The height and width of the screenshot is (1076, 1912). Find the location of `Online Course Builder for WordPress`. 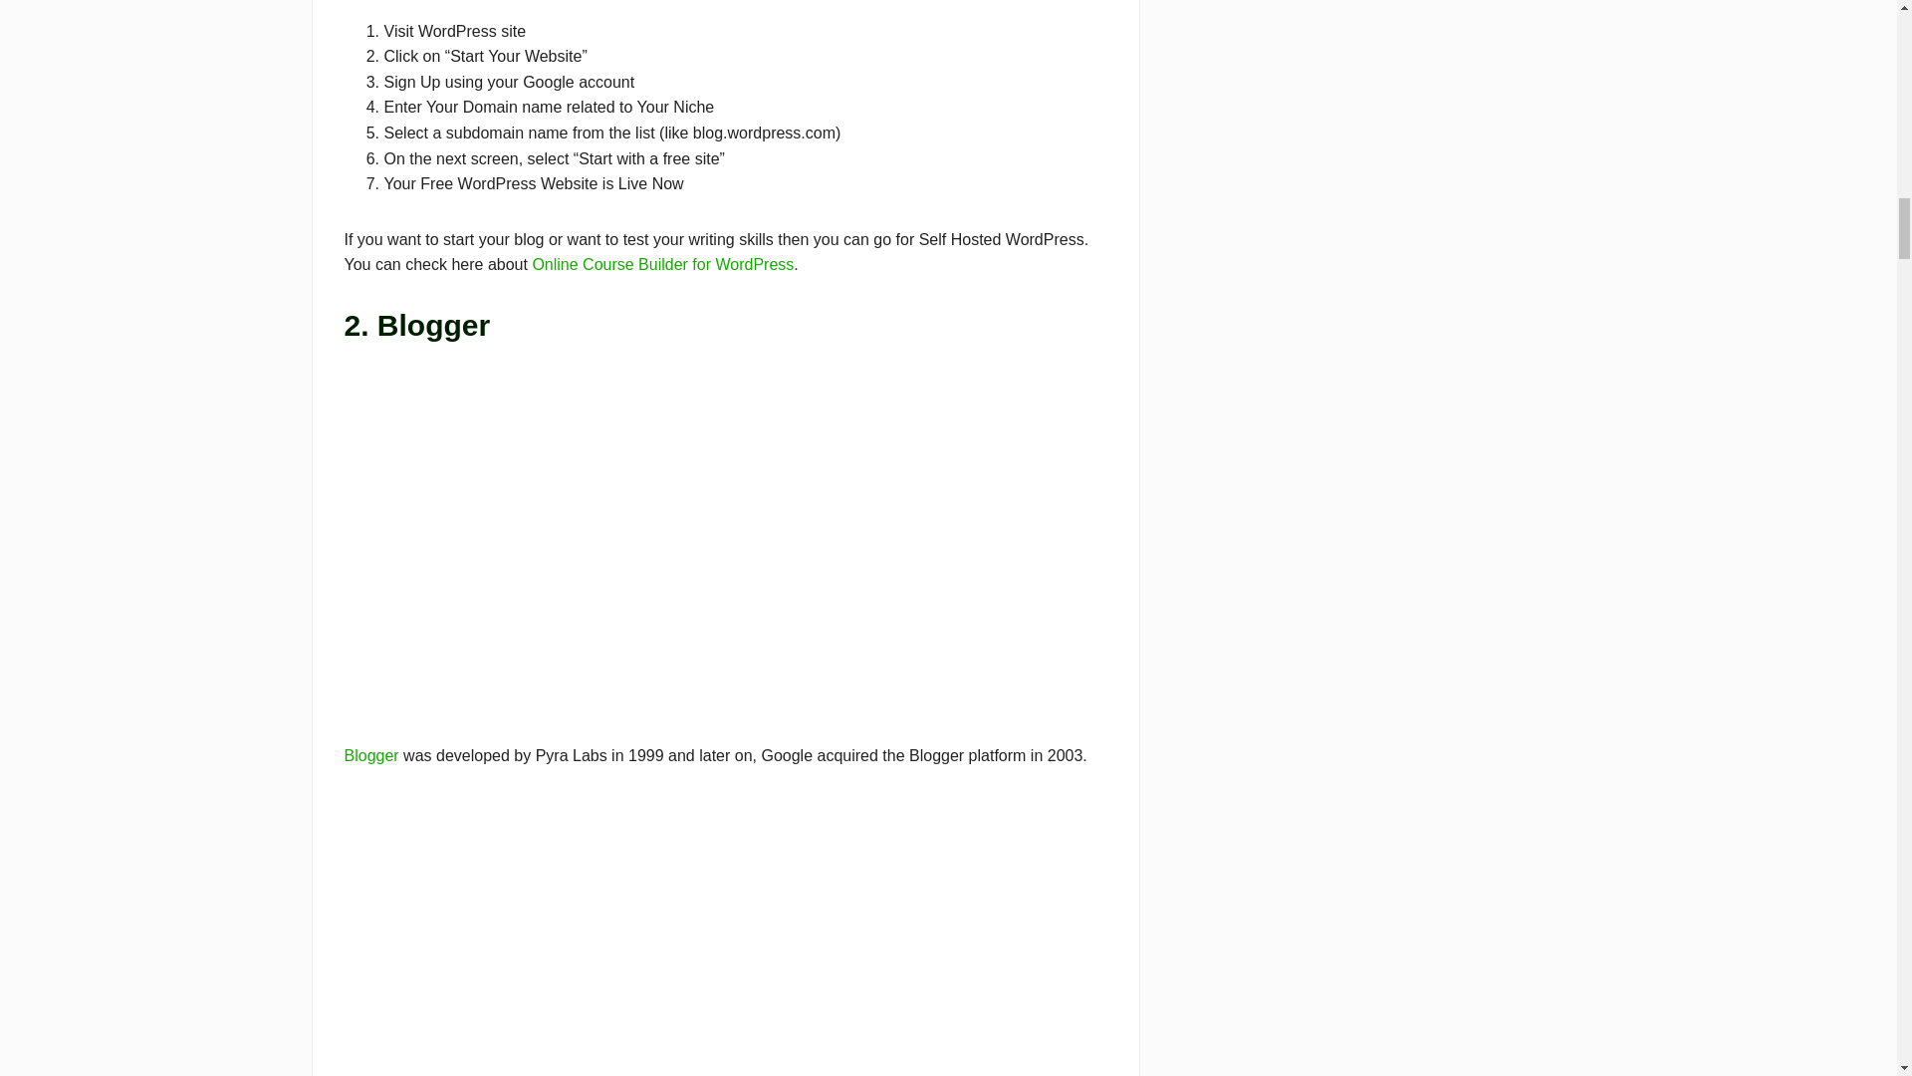

Online Course Builder for WordPress is located at coordinates (661, 265).